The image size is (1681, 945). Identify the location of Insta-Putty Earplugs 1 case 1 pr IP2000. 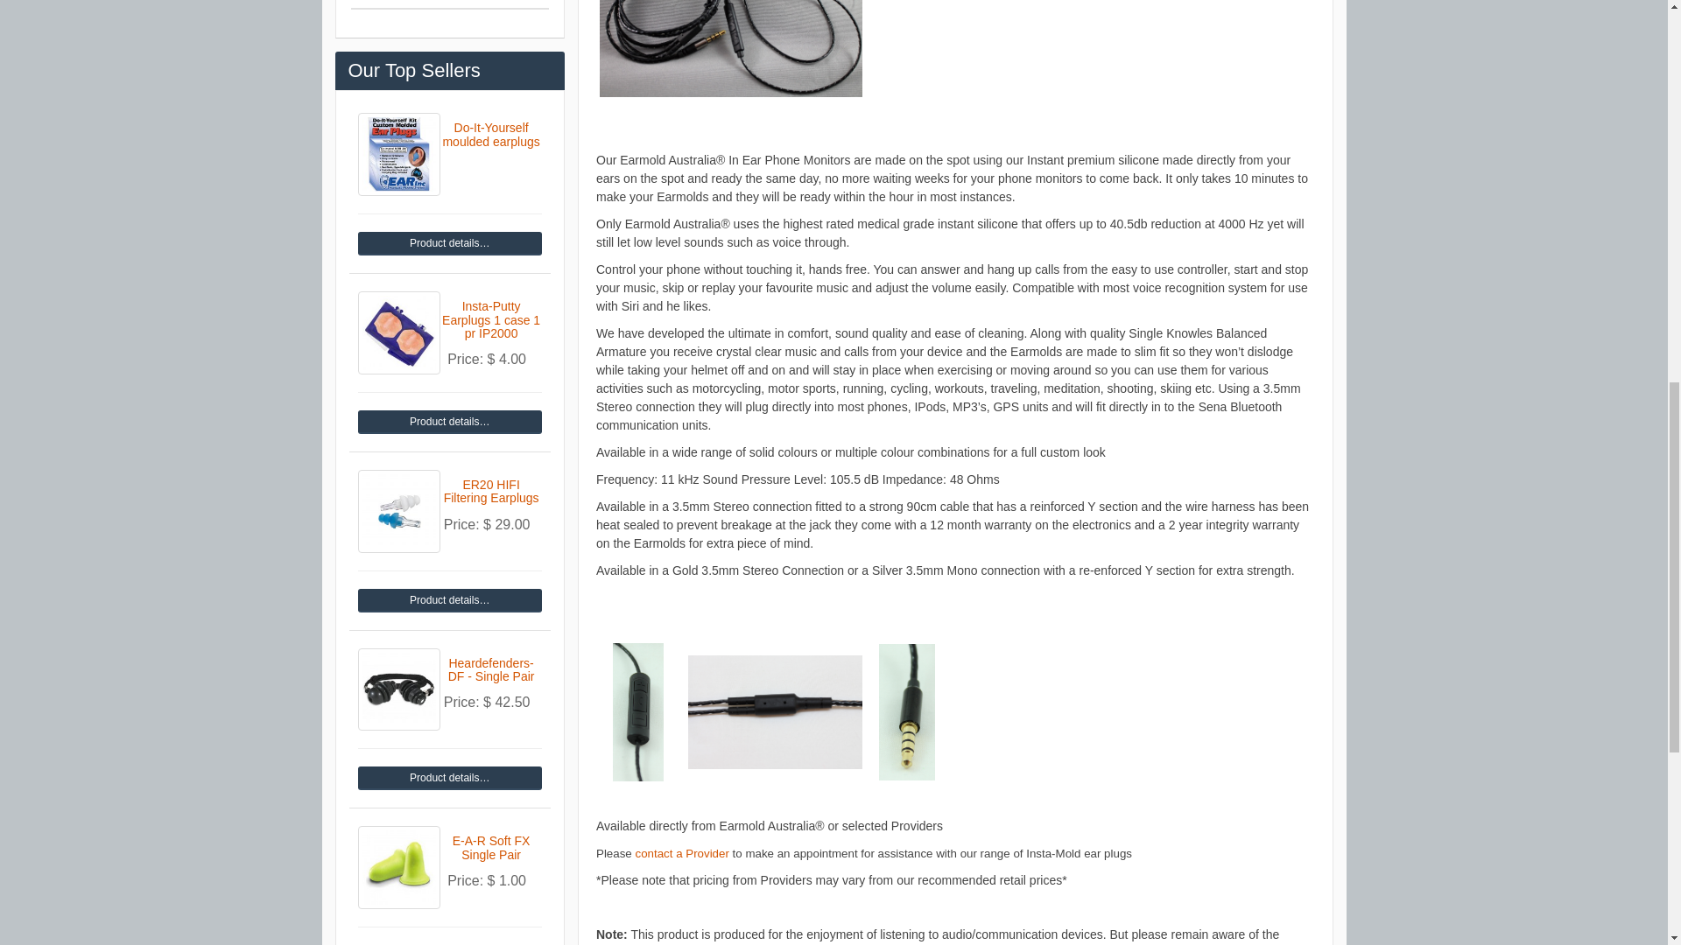
(448, 422).